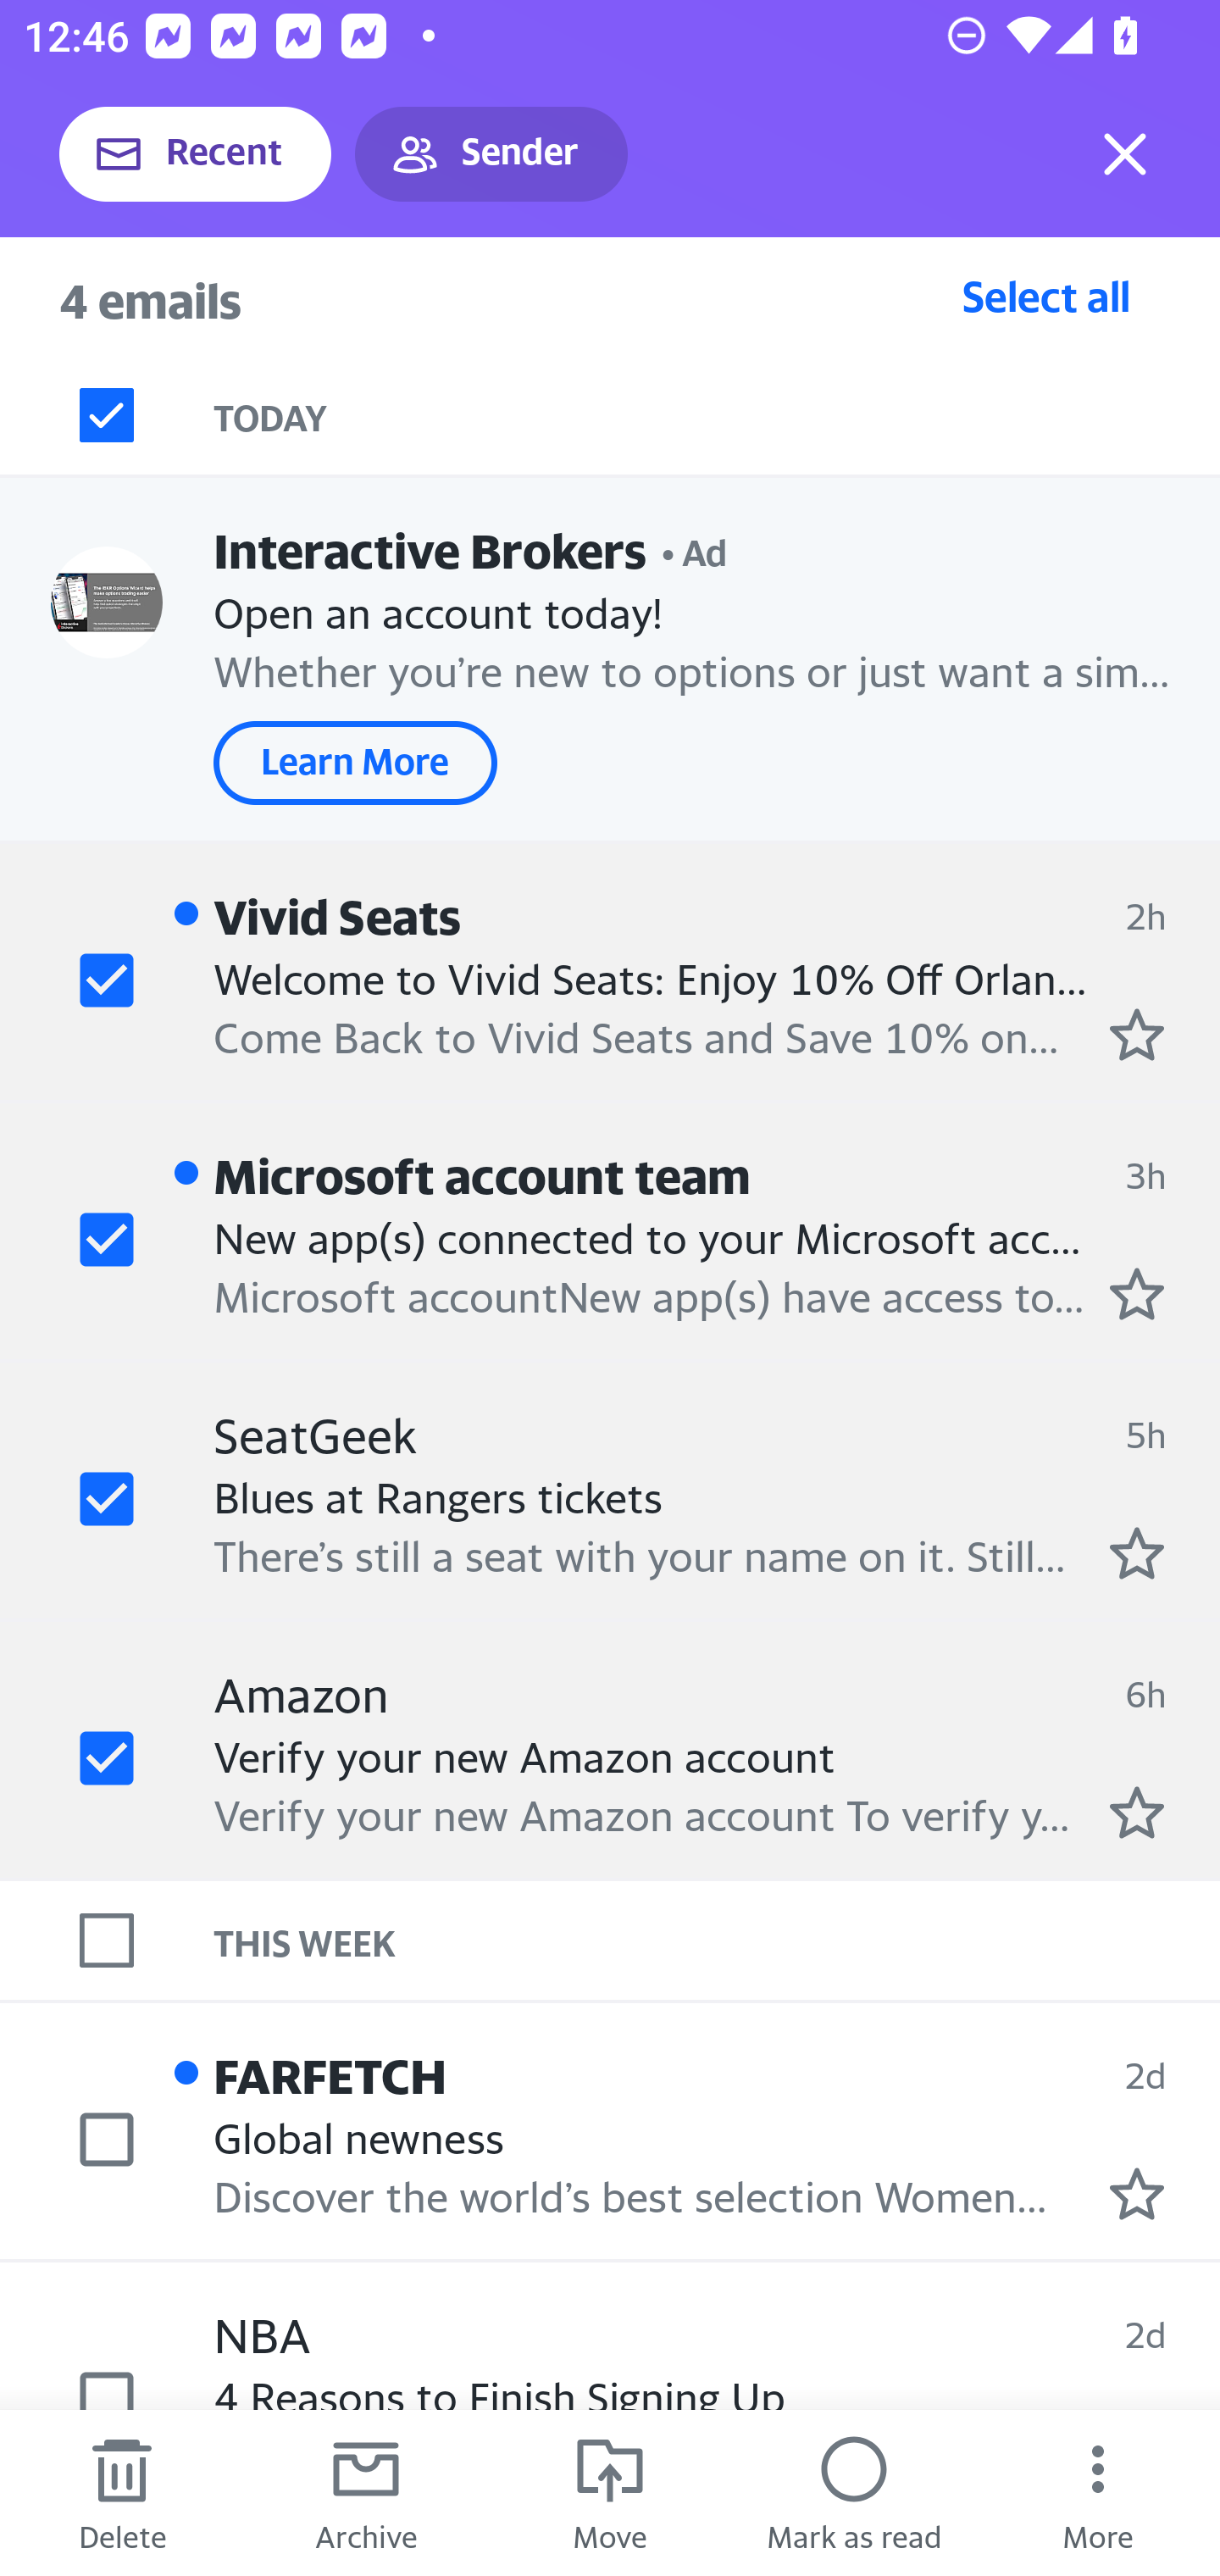 The image size is (1220, 2576). Describe the element at coordinates (610, 2493) in the screenshot. I see `Move` at that location.